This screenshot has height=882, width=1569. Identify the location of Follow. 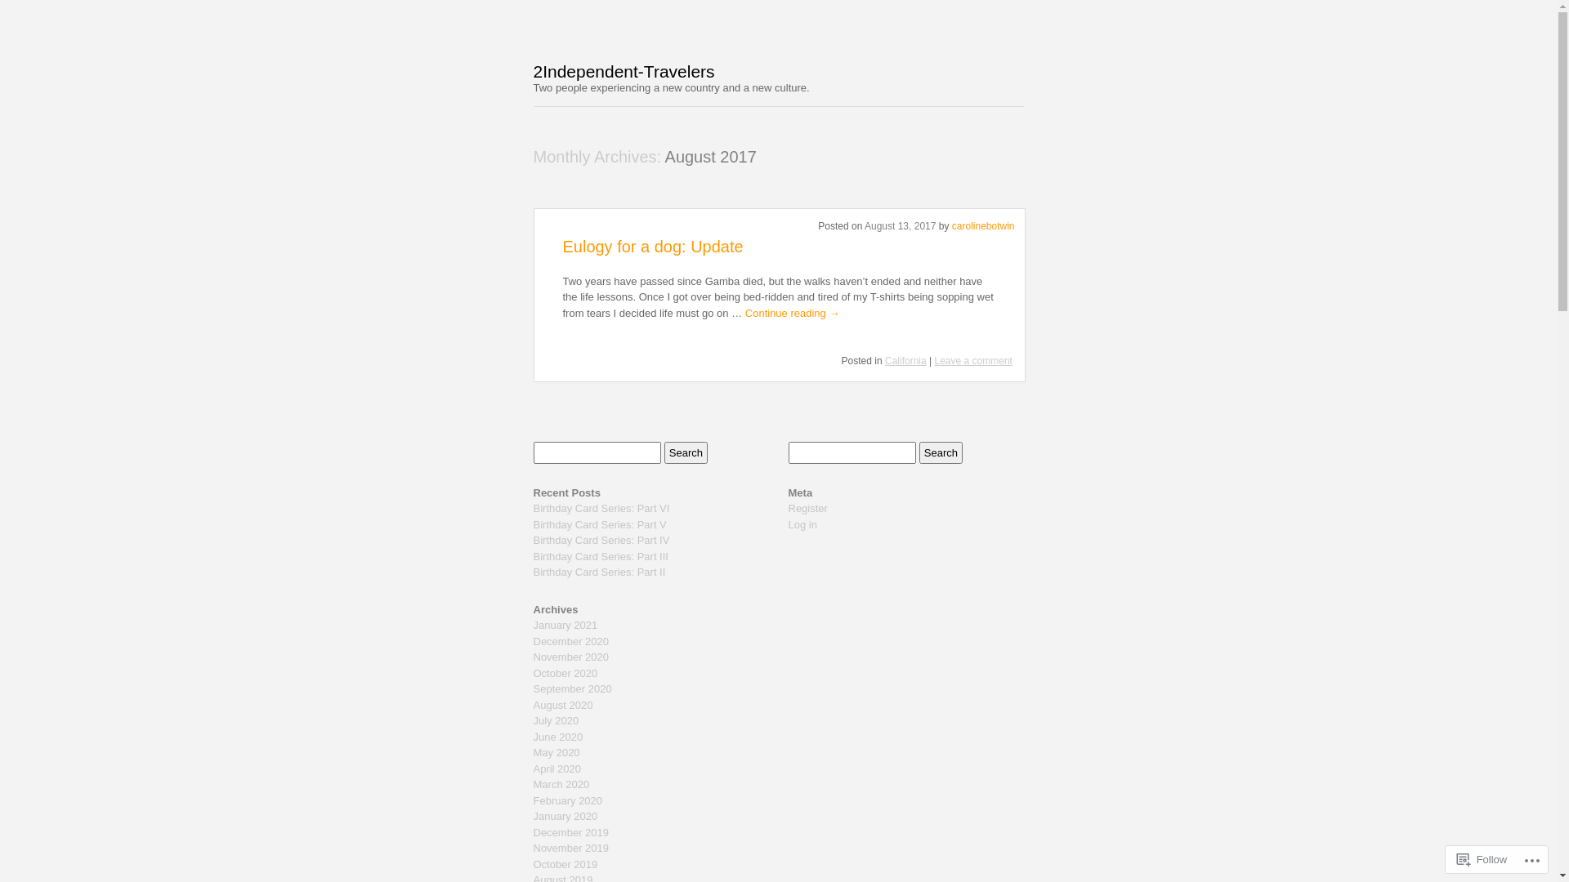
(1482, 859).